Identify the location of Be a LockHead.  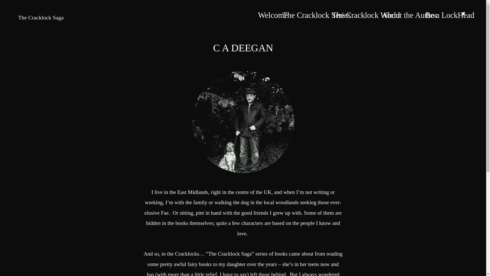
(440, 13).